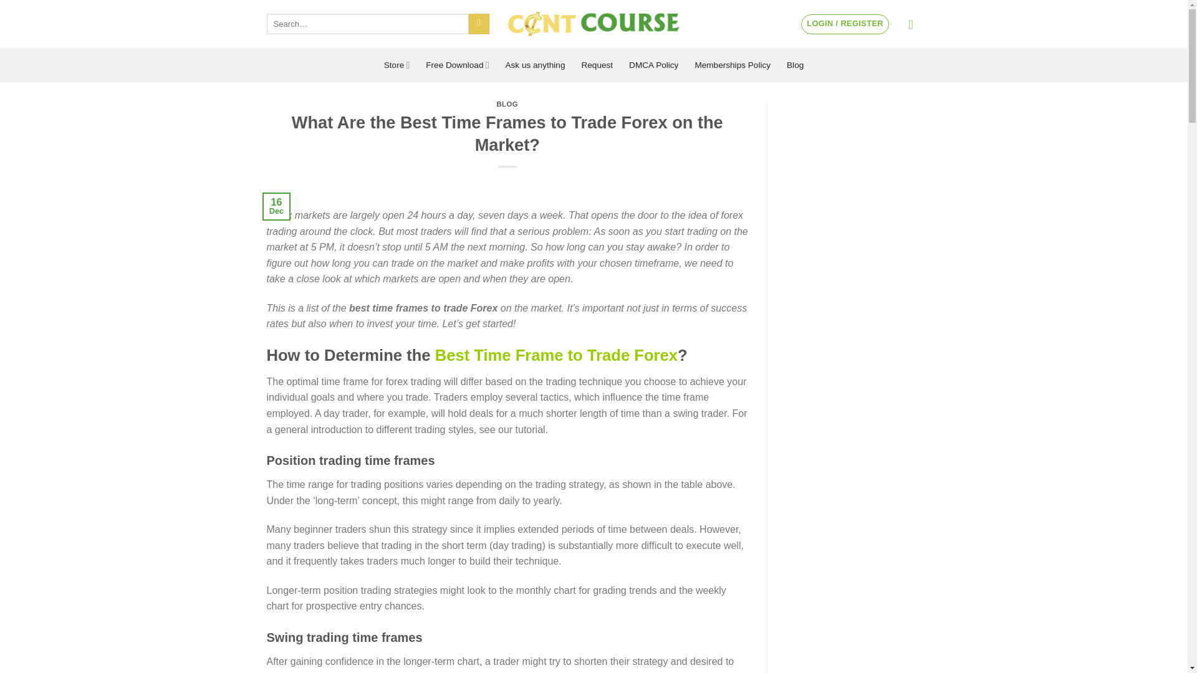  Describe the element at coordinates (457, 65) in the screenshot. I see `Free Download` at that location.